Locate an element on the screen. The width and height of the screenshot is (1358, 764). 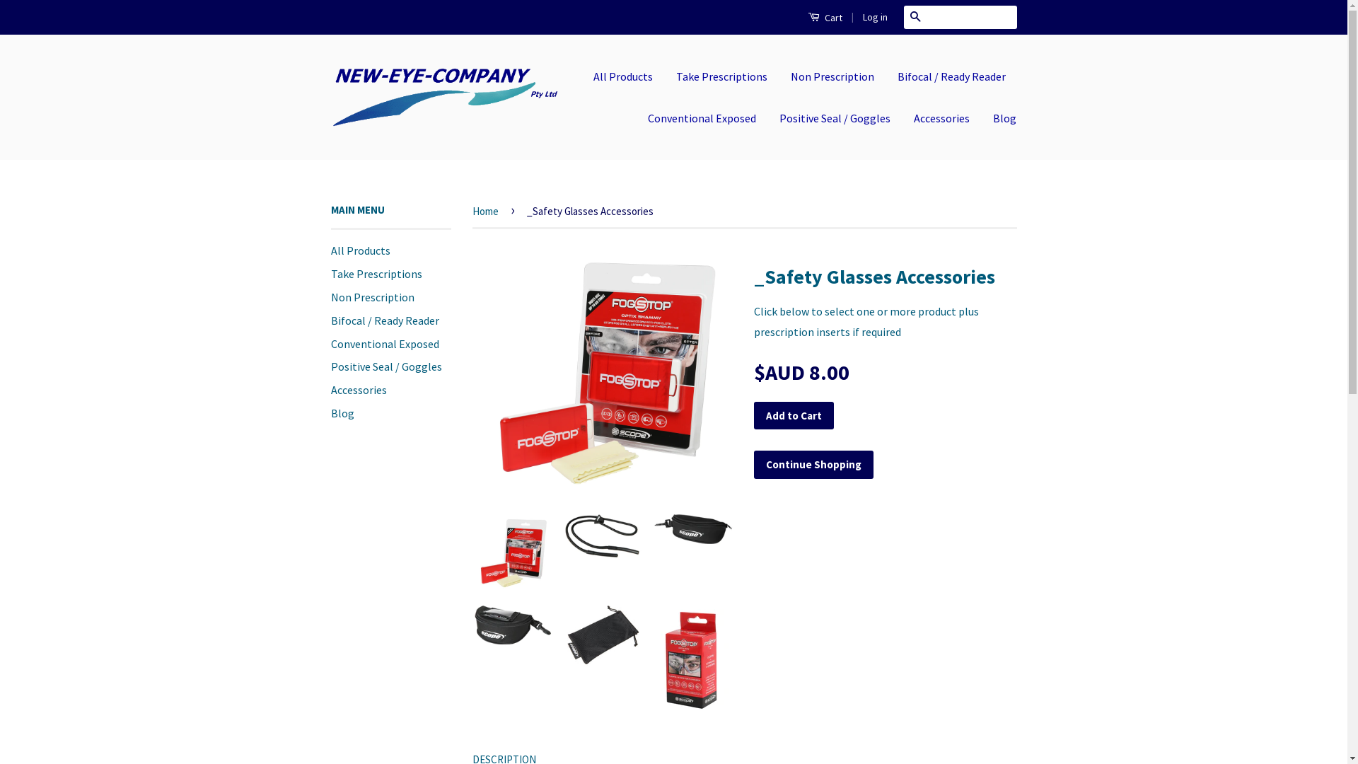
Accessories is located at coordinates (359, 390).